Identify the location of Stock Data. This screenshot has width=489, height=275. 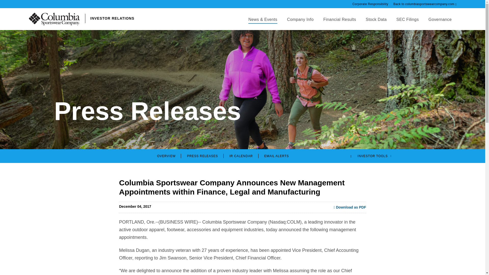
(376, 23).